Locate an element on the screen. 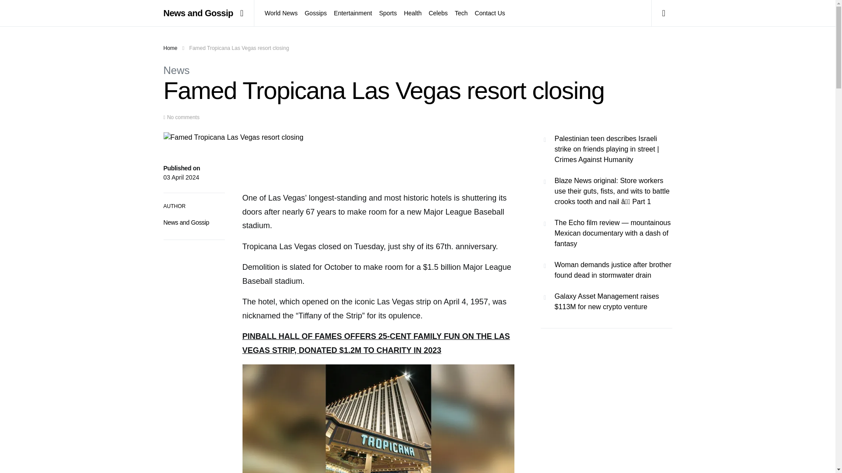 The width and height of the screenshot is (842, 473). Gossips is located at coordinates (316, 13).